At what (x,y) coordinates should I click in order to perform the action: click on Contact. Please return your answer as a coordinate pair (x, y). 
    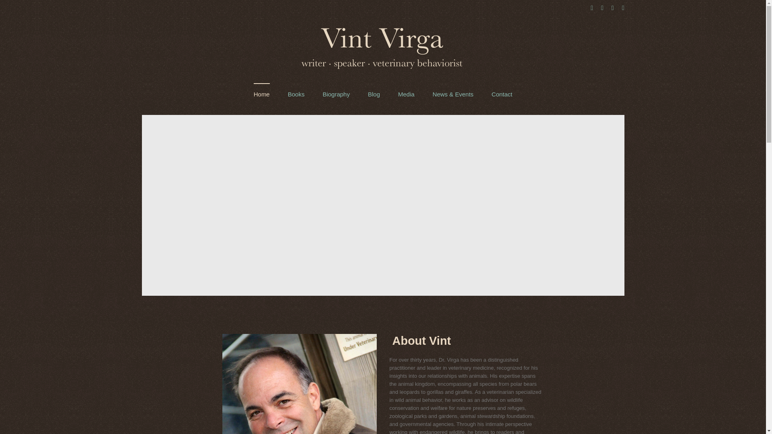
    Looking at the image, I should click on (502, 94).